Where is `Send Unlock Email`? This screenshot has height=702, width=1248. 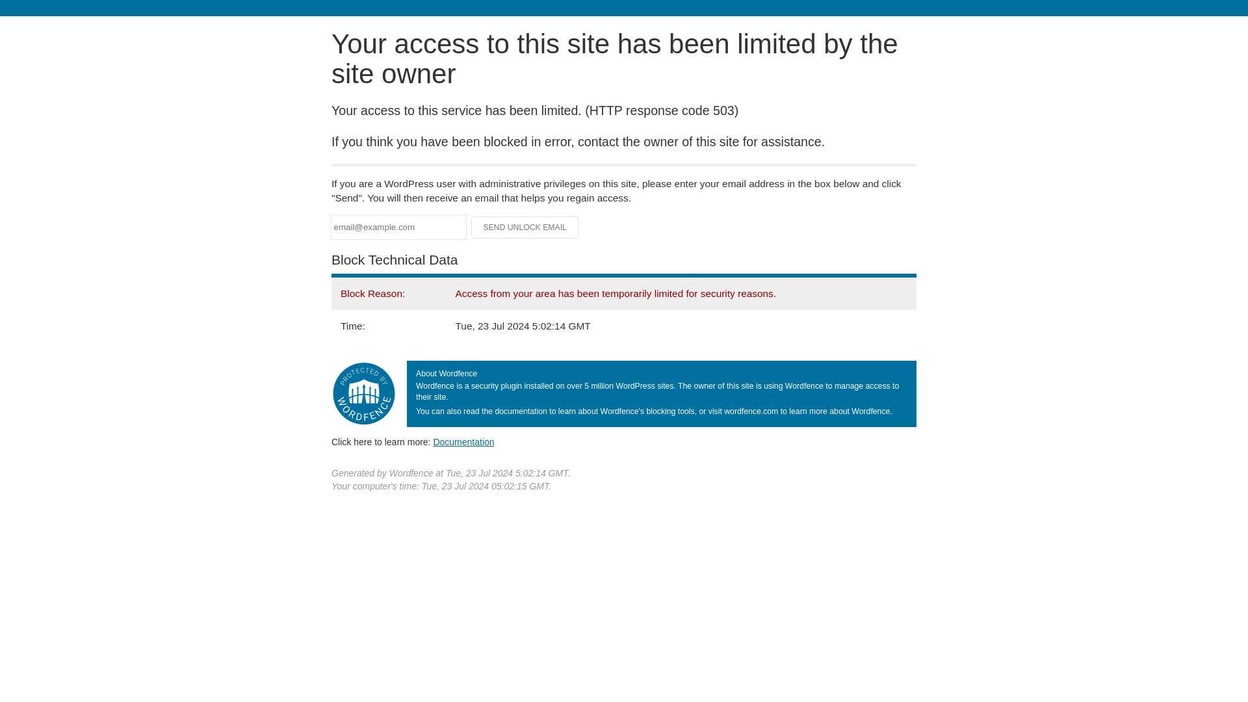 Send Unlock Email is located at coordinates (525, 227).